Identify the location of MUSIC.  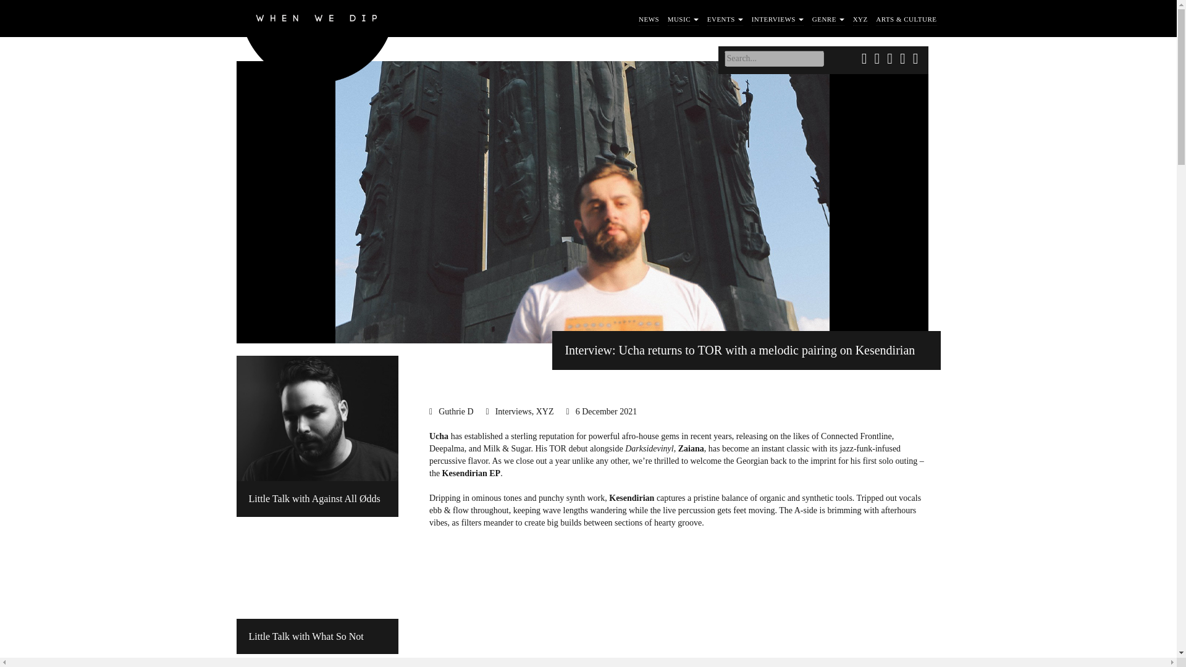
(683, 19).